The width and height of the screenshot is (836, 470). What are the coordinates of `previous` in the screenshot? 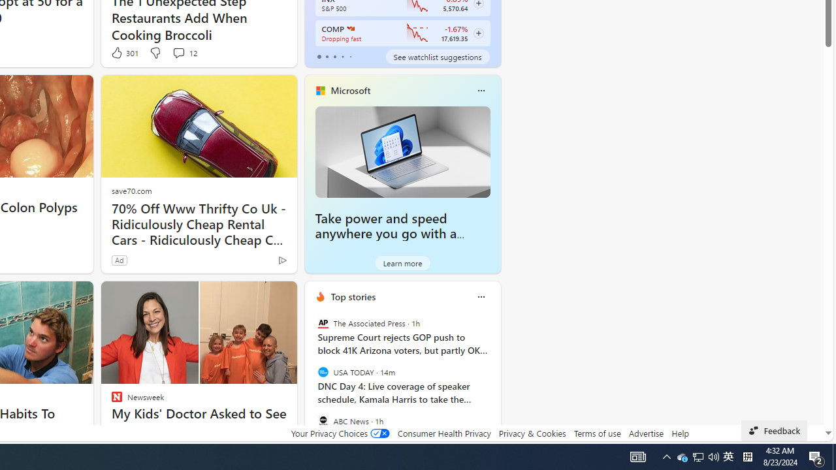 It's located at (311, 381).